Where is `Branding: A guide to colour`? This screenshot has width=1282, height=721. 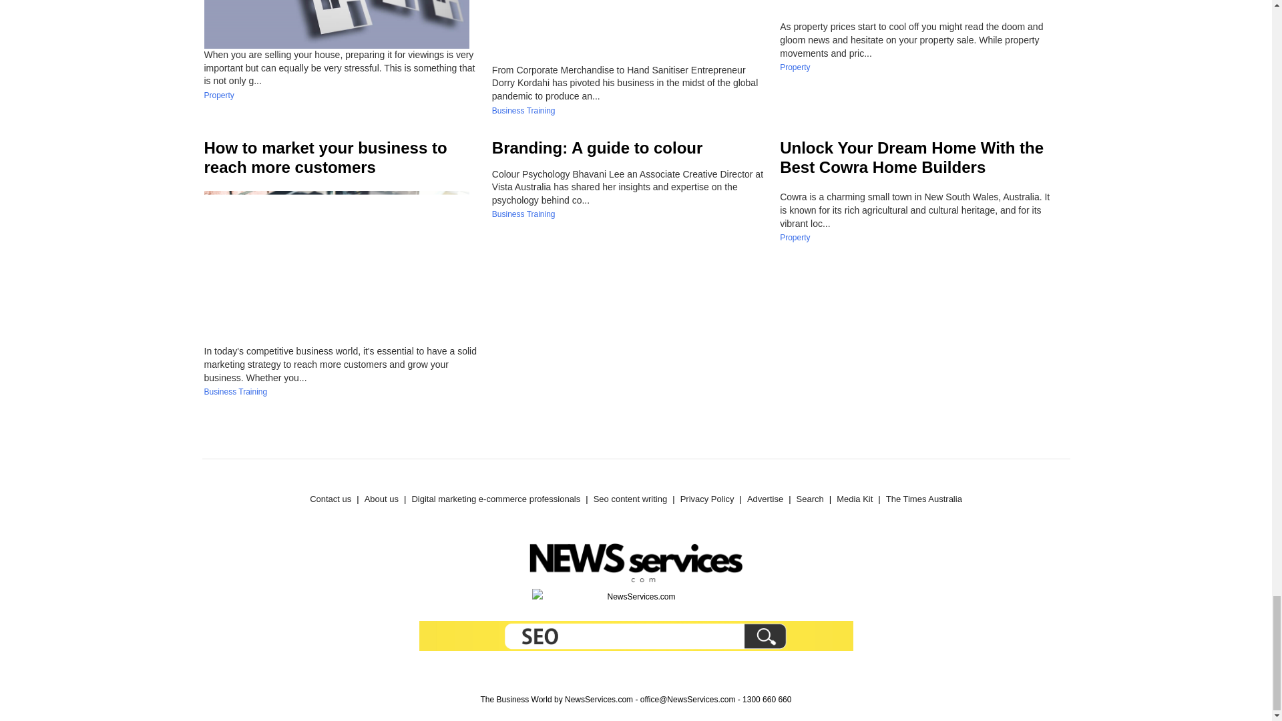
Branding: A guide to colour is located at coordinates (597, 148).